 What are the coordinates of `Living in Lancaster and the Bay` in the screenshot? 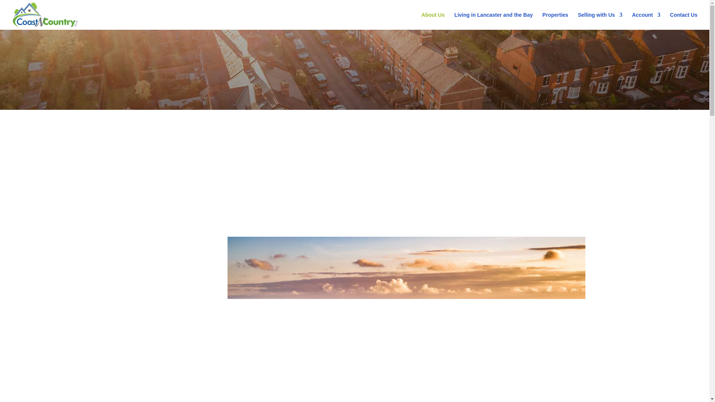 It's located at (493, 21).